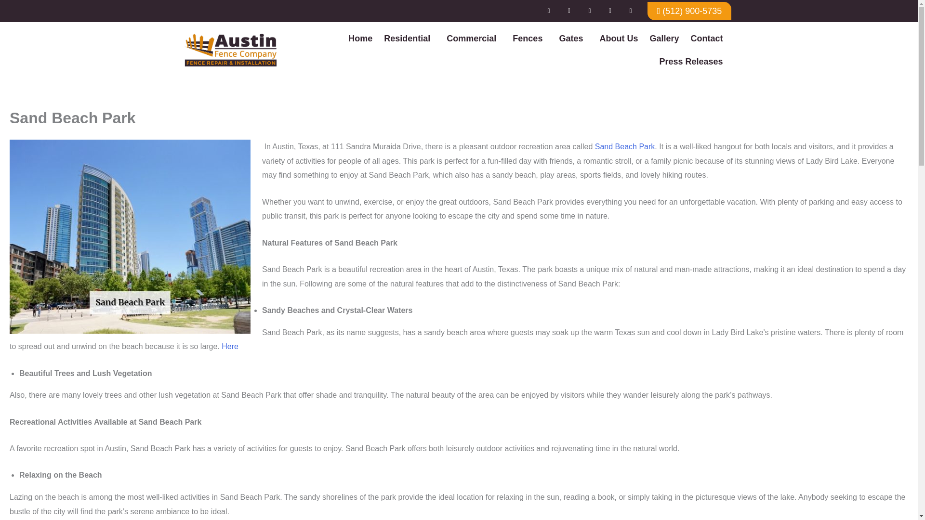 This screenshot has height=520, width=925. Describe the element at coordinates (664, 39) in the screenshot. I see `Gallery` at that location.